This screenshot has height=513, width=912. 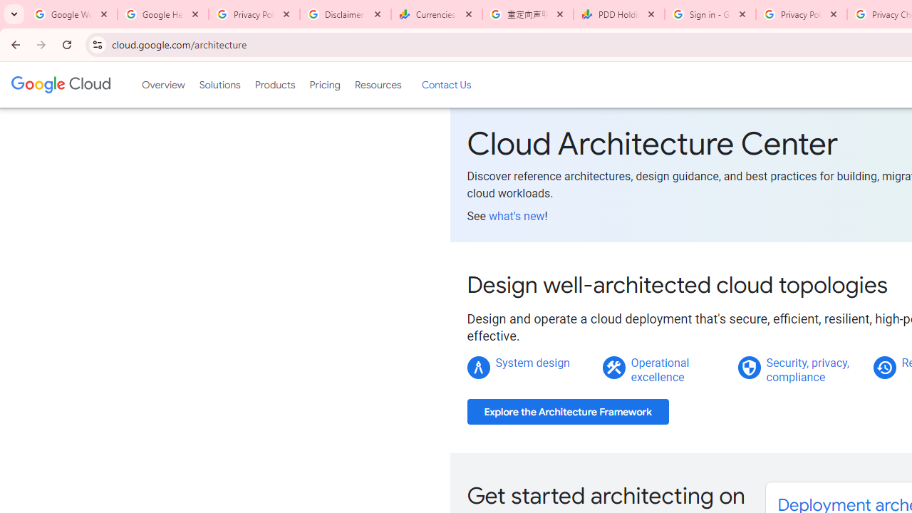 What do you see at coordinates (219, 85) in the screenshot?
I see `Solutions` at bounding box center [219, 85].